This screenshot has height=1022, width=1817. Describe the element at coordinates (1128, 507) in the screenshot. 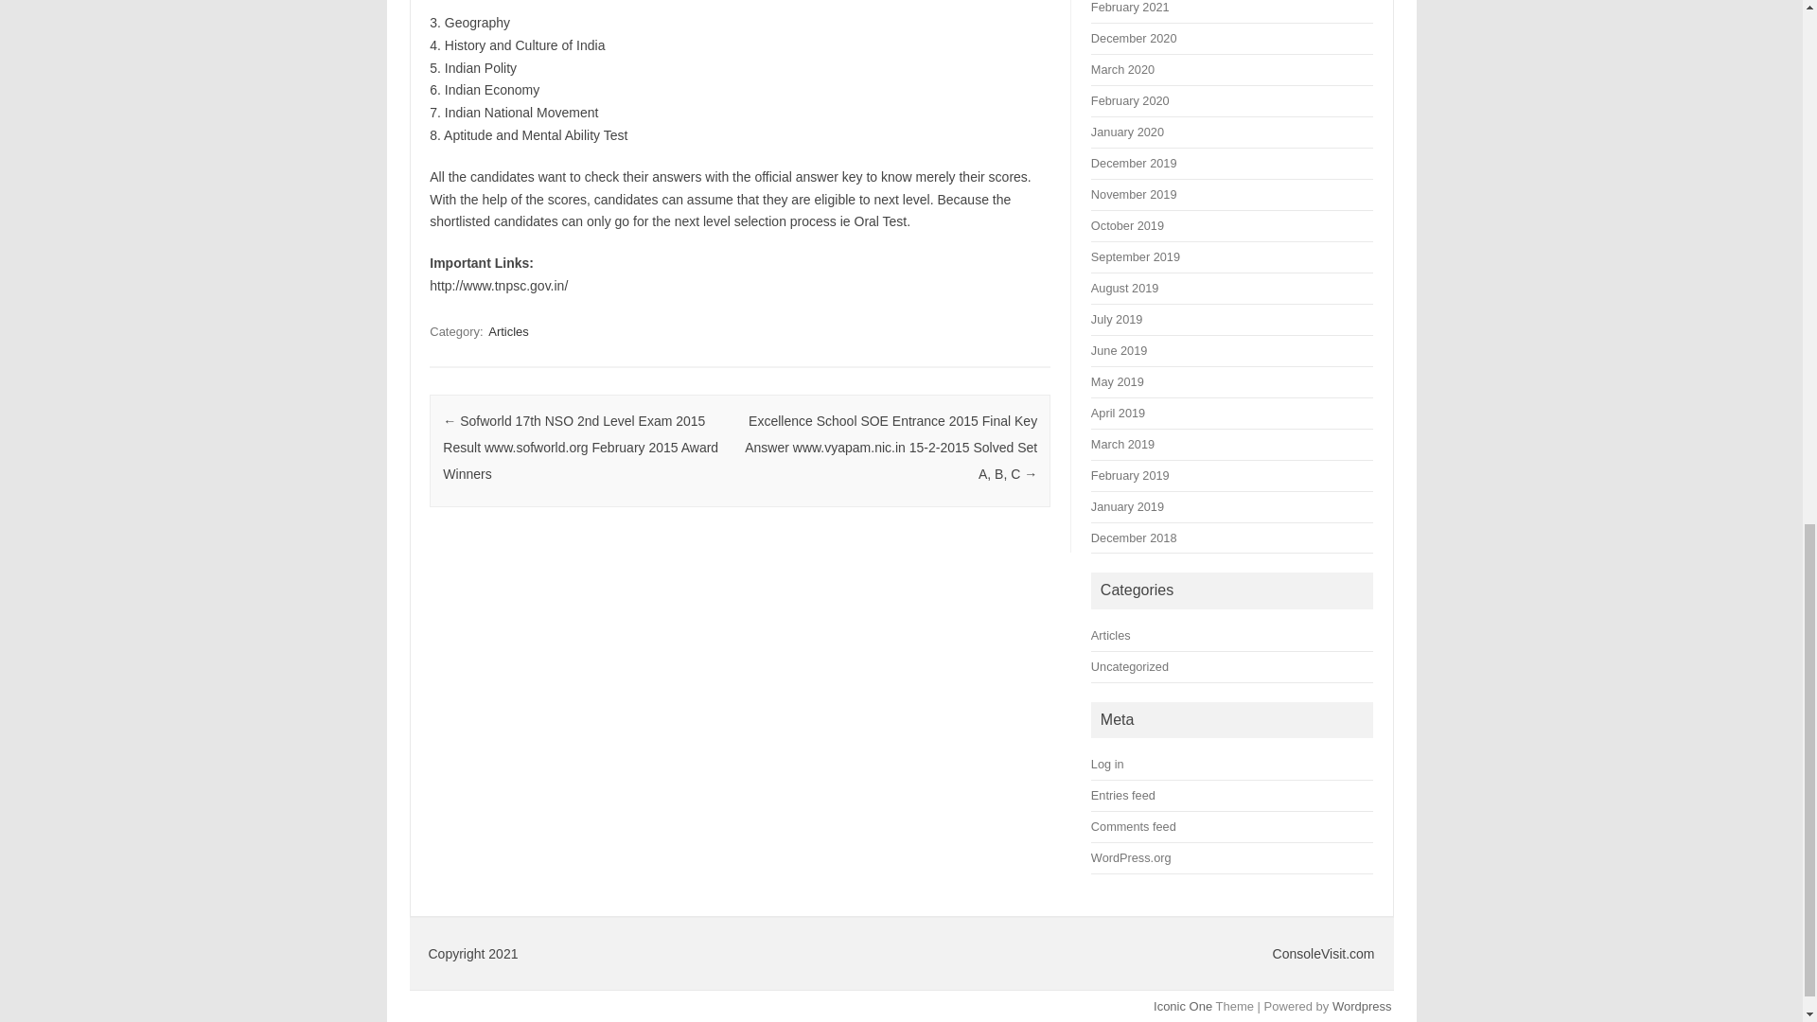

I see `January 2019` at that location.